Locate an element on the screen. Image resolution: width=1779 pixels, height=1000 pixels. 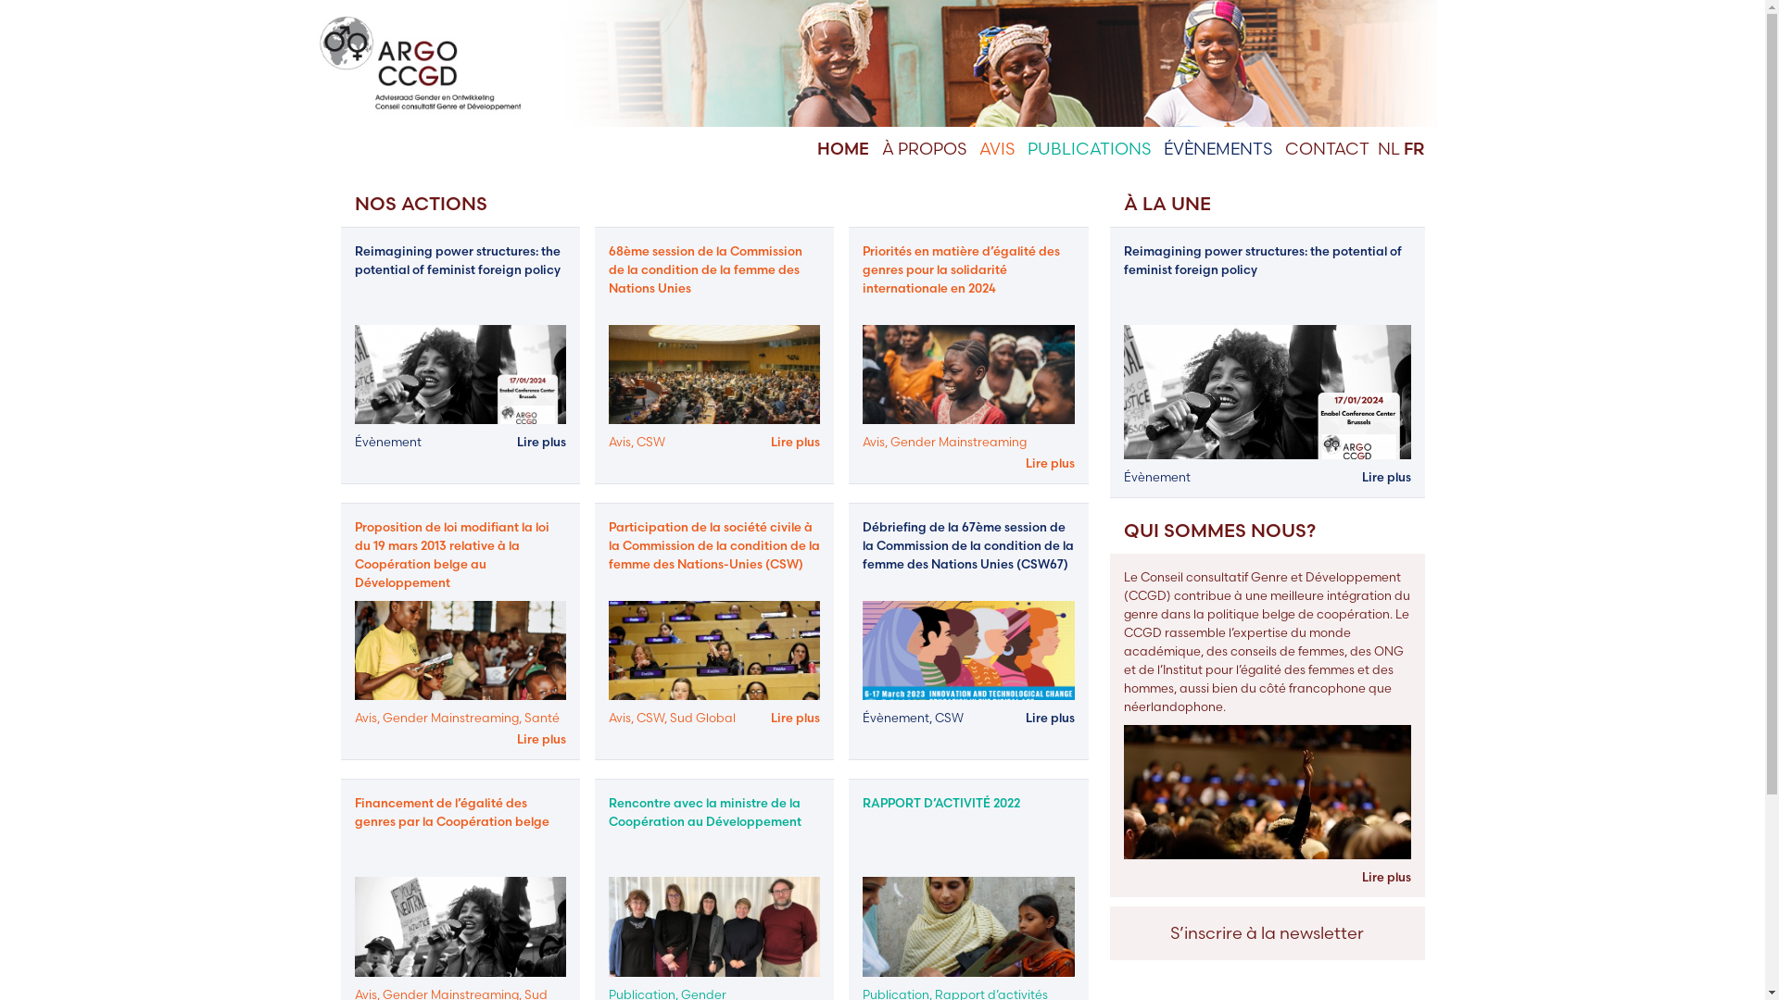
Avis is located at coordinates (874, 442).